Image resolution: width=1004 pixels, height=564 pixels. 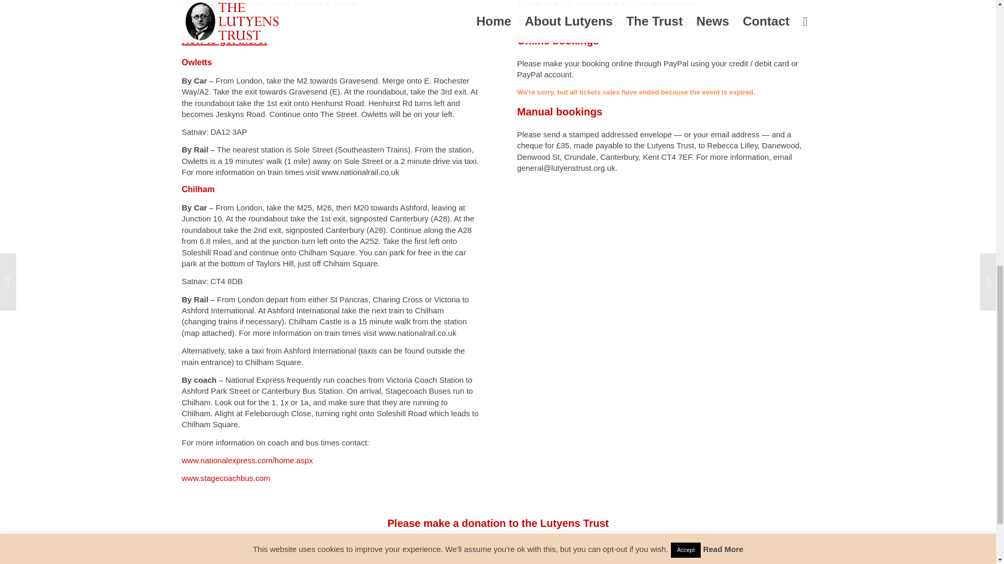 What do you see at coordinates (226, 478) in the screenshot?
I see `www.stagecoachbus.com` at bounding box center [226, 478].